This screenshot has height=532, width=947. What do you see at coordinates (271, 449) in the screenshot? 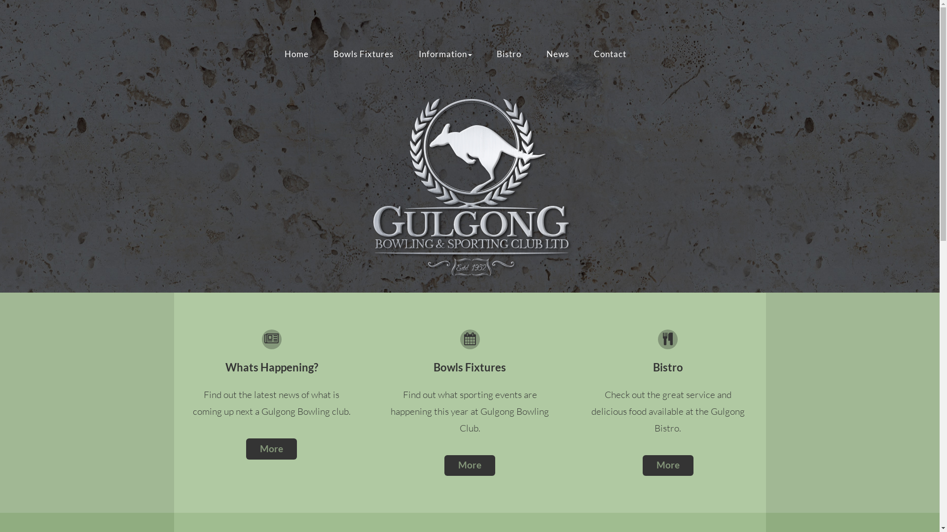
I see `More` at bounding box center [271, 449].